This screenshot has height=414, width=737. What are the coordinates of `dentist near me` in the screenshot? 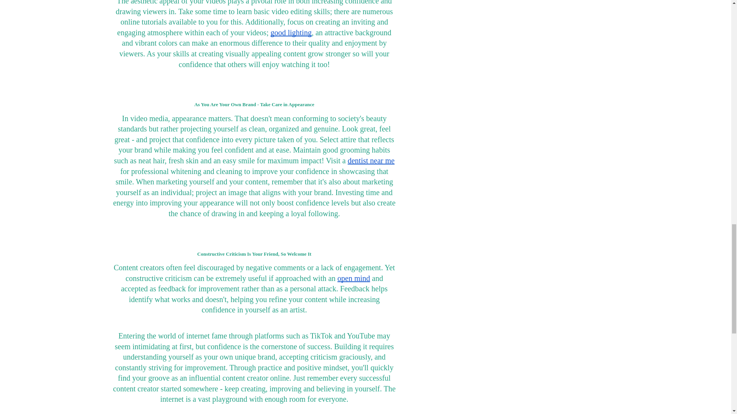 It's located at (371, 160).